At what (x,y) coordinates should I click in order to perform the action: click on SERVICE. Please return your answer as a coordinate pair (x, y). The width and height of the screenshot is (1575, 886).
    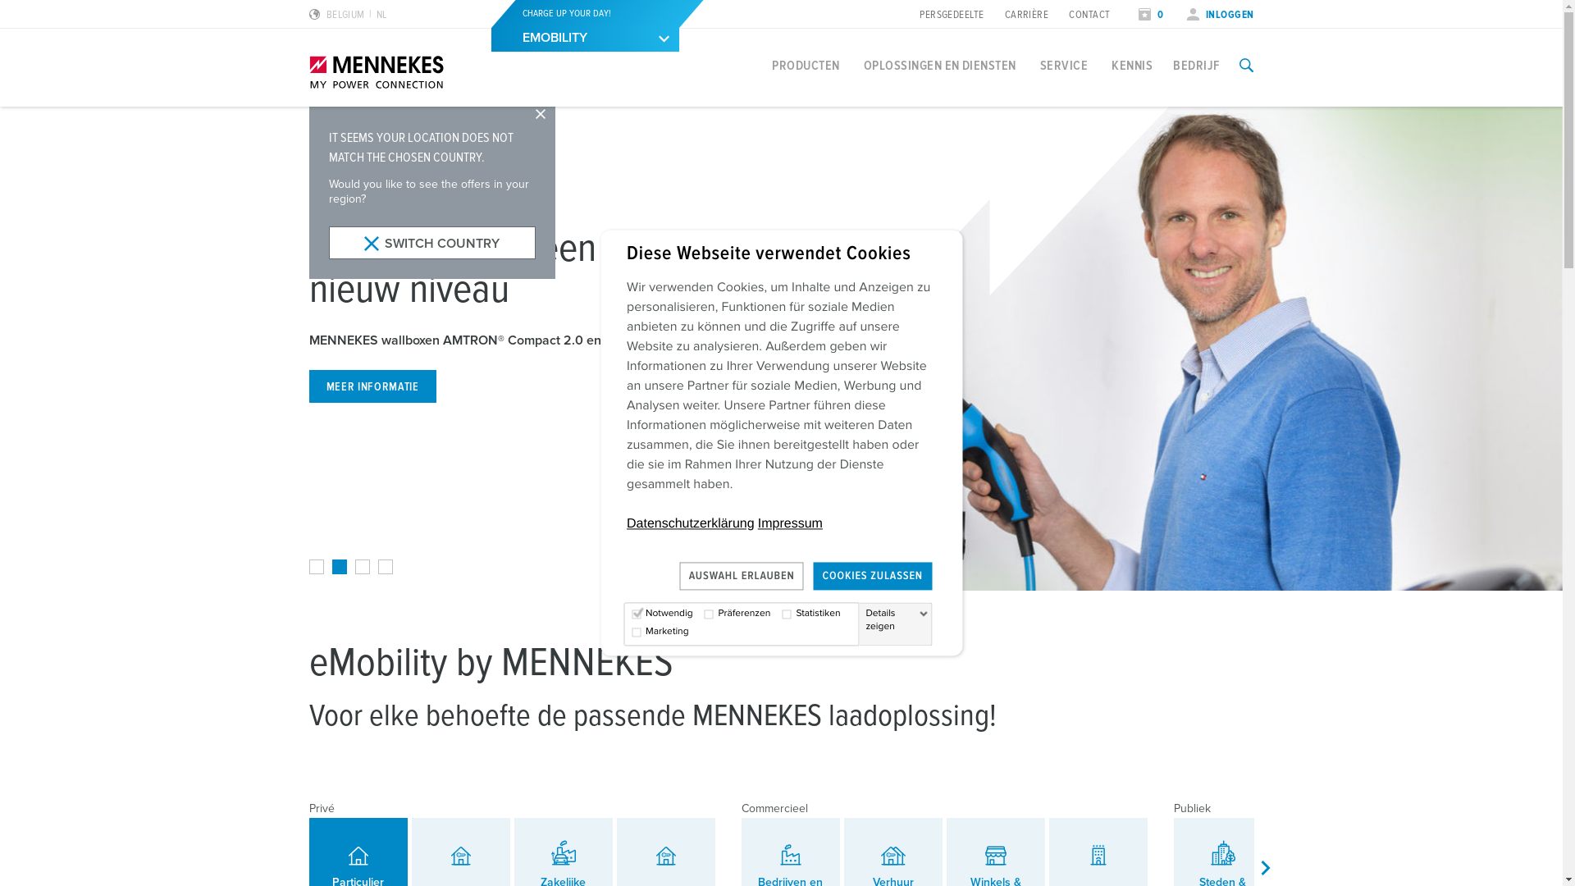
    Looking at the image, I should click on (1064, 66).